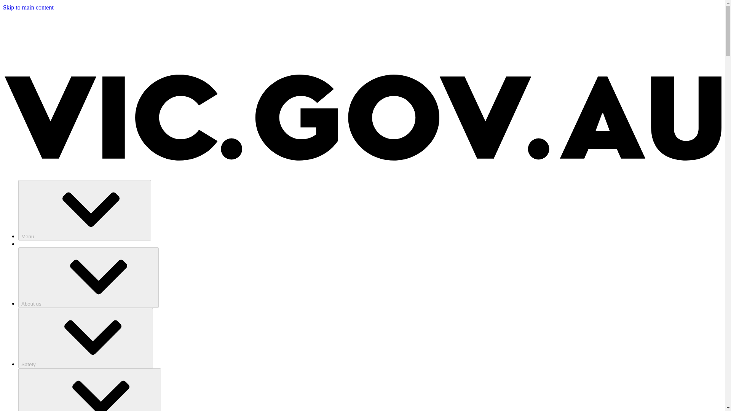 This screenshot has width=731, height=411. What do you see at coordinates (28, 7) in the screenshot?
I see `Skip to main content` at bounding box center [28, 7].